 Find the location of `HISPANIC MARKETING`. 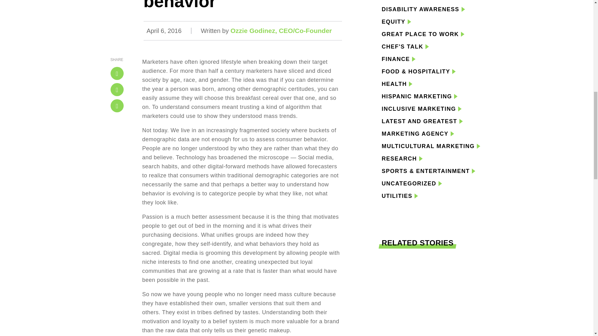

HISPANIC MARKETING is located at coordinates (417, 96).